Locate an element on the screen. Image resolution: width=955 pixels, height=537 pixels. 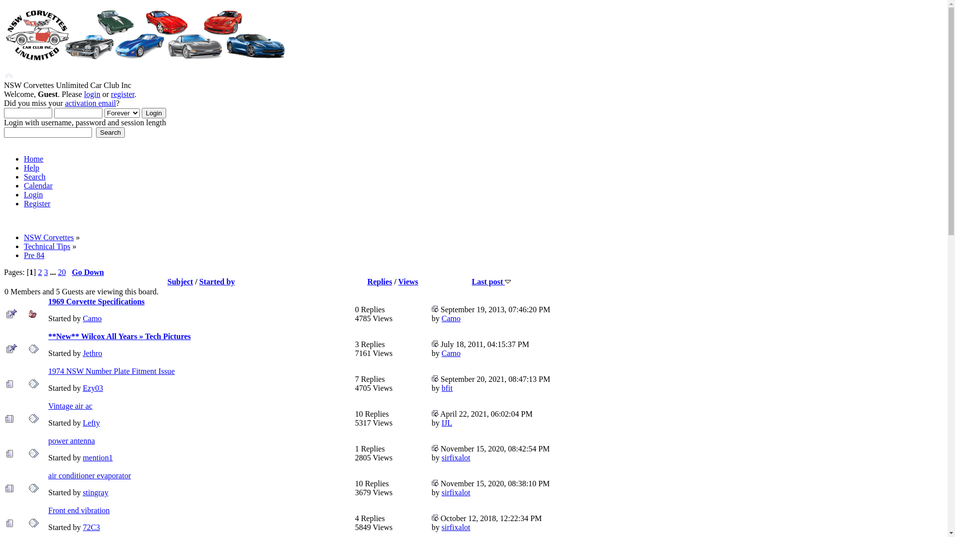
sirfixalot is located at coordinates (456, 457).